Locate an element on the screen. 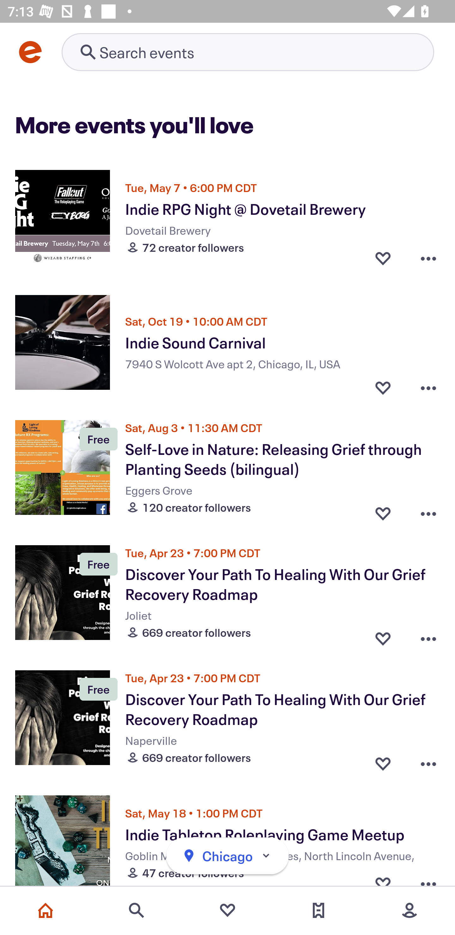  Overflow menu button is located at coordinates (428, 761).